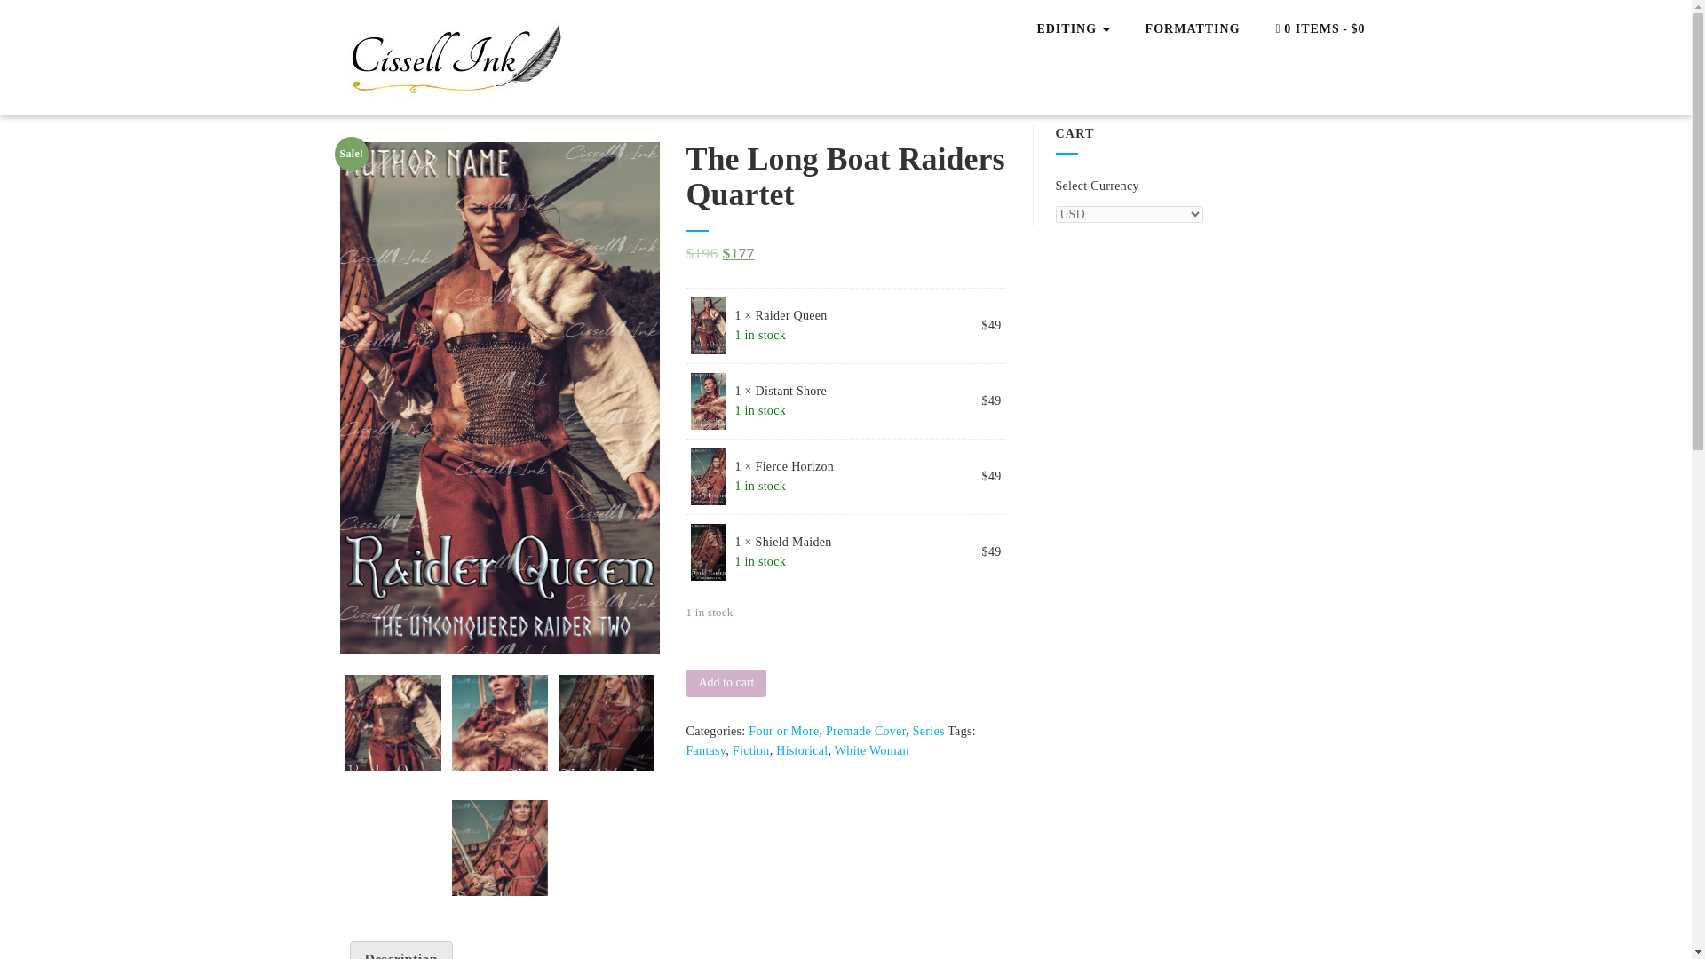 The height and width of the screenshot is (959, 1705). I want to click on Start shopping, so click(1320, 30).